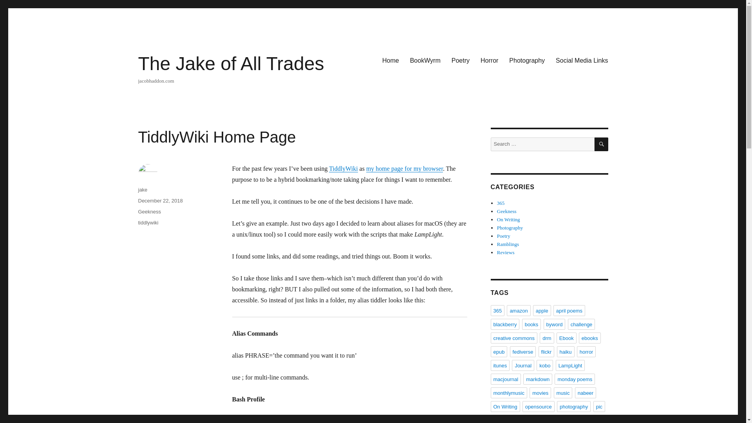  Describe the element at coordinates (566, 338) in the screenshot. I see `Ebook` at that location.